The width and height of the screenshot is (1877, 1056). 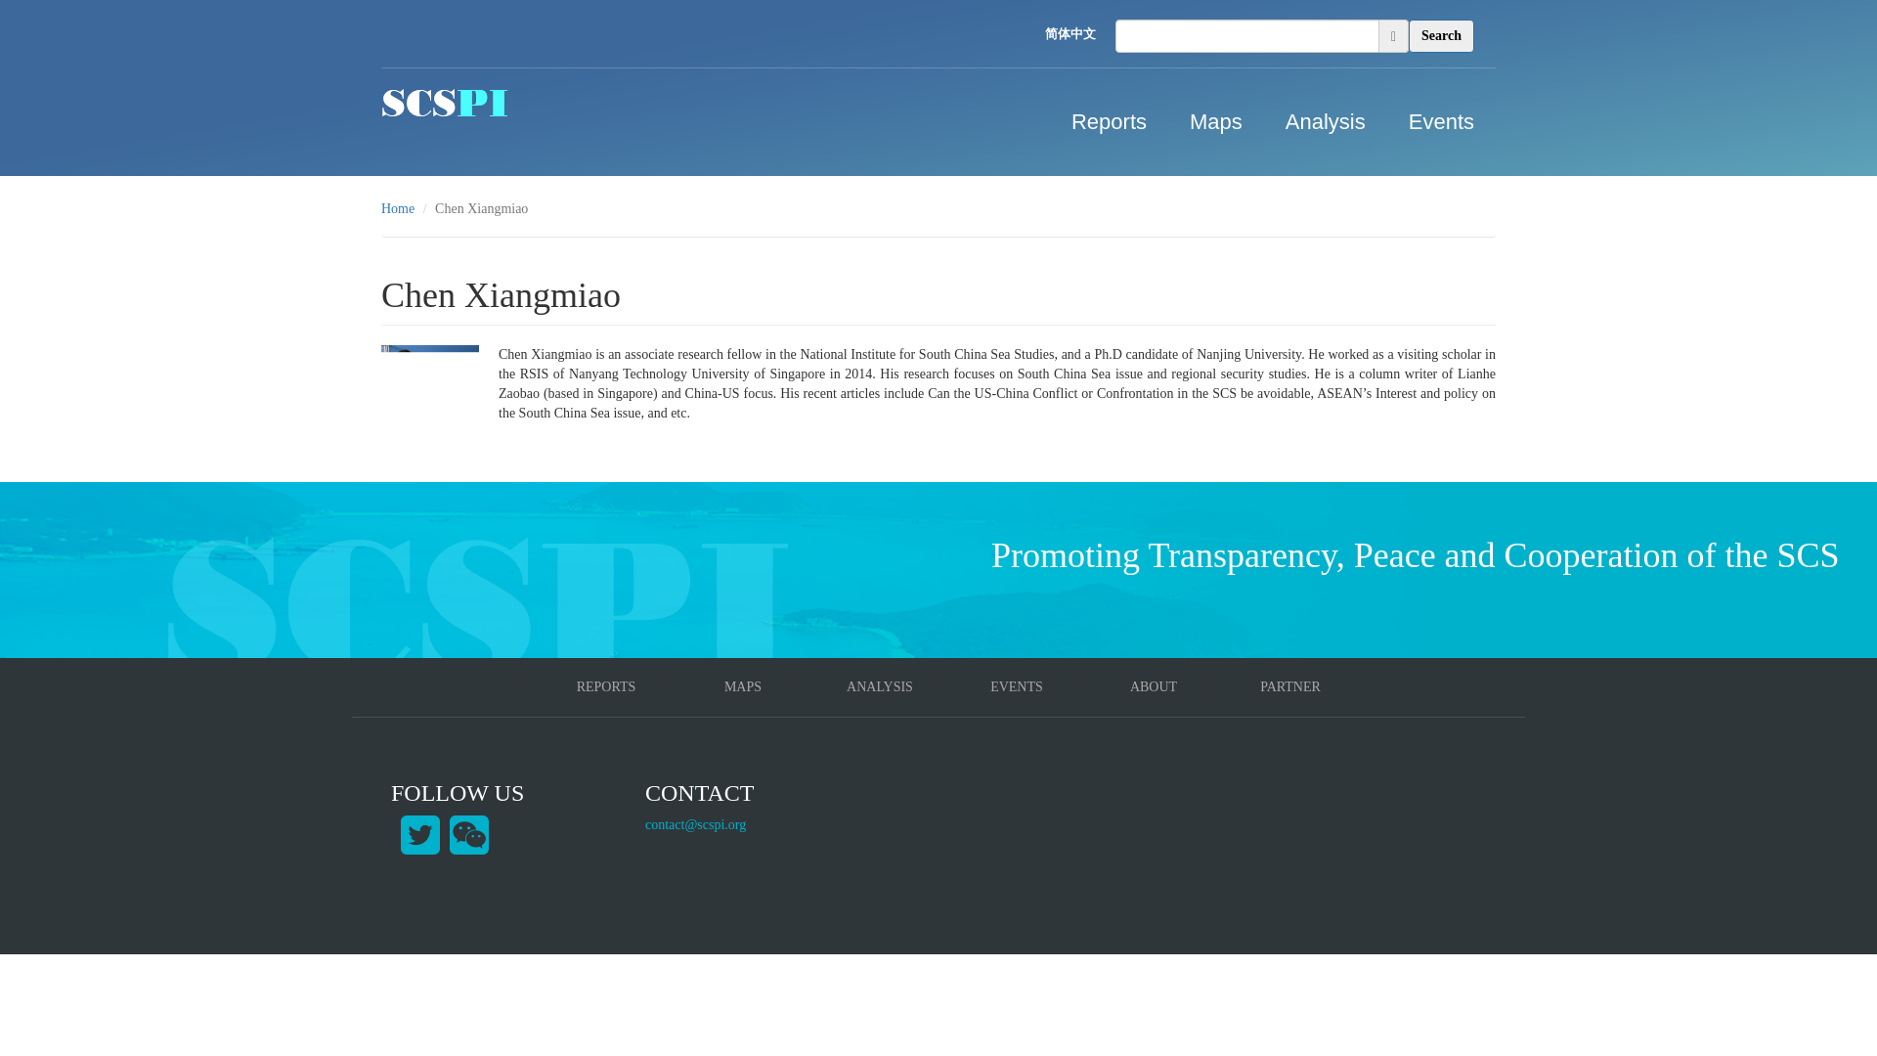 What do you see at coordinates (1109, 122) in the screenshot?
I see `Reports` at bounding box center [1109, 122].